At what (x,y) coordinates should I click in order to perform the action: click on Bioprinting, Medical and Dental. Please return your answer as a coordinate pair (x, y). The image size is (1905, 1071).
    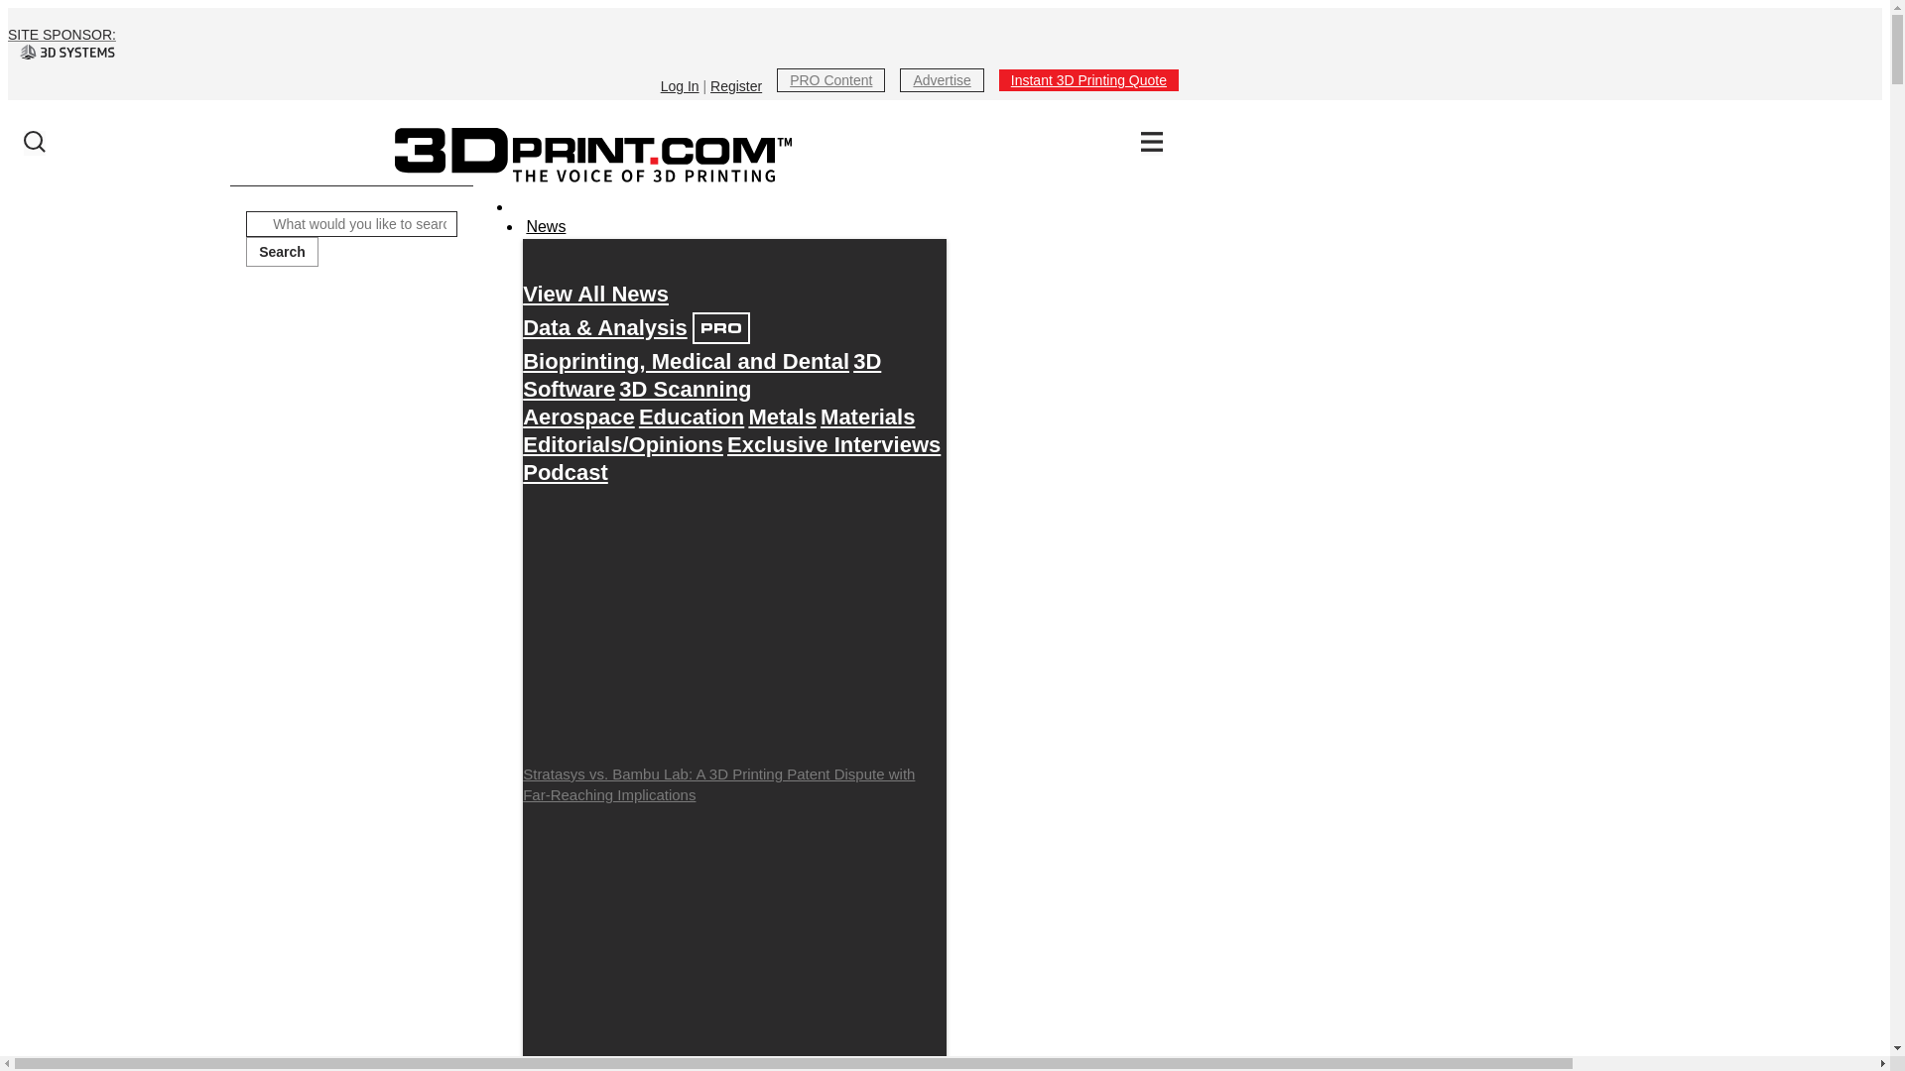
    Looking at the image, I should click on (686, 361).